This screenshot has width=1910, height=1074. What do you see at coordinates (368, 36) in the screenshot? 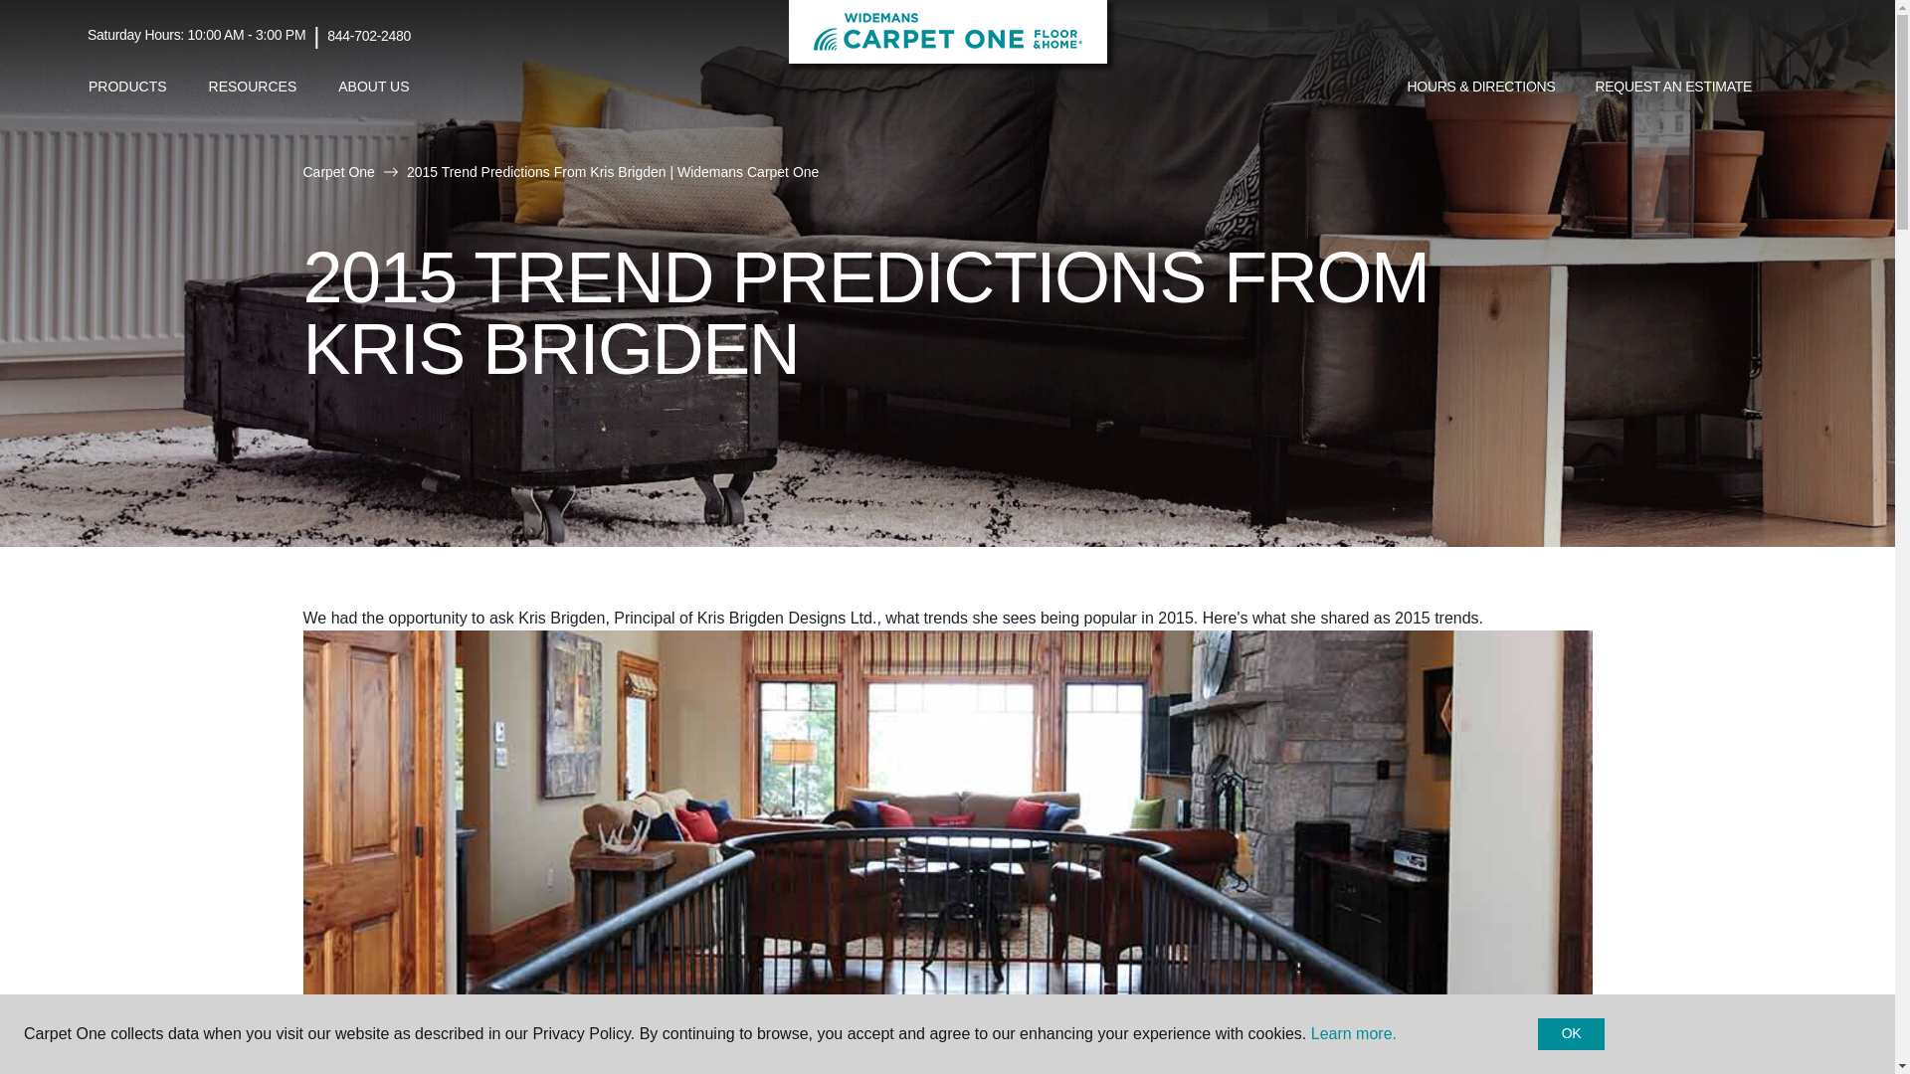
I see `844-702-2480` at bounding box center [368, 36].